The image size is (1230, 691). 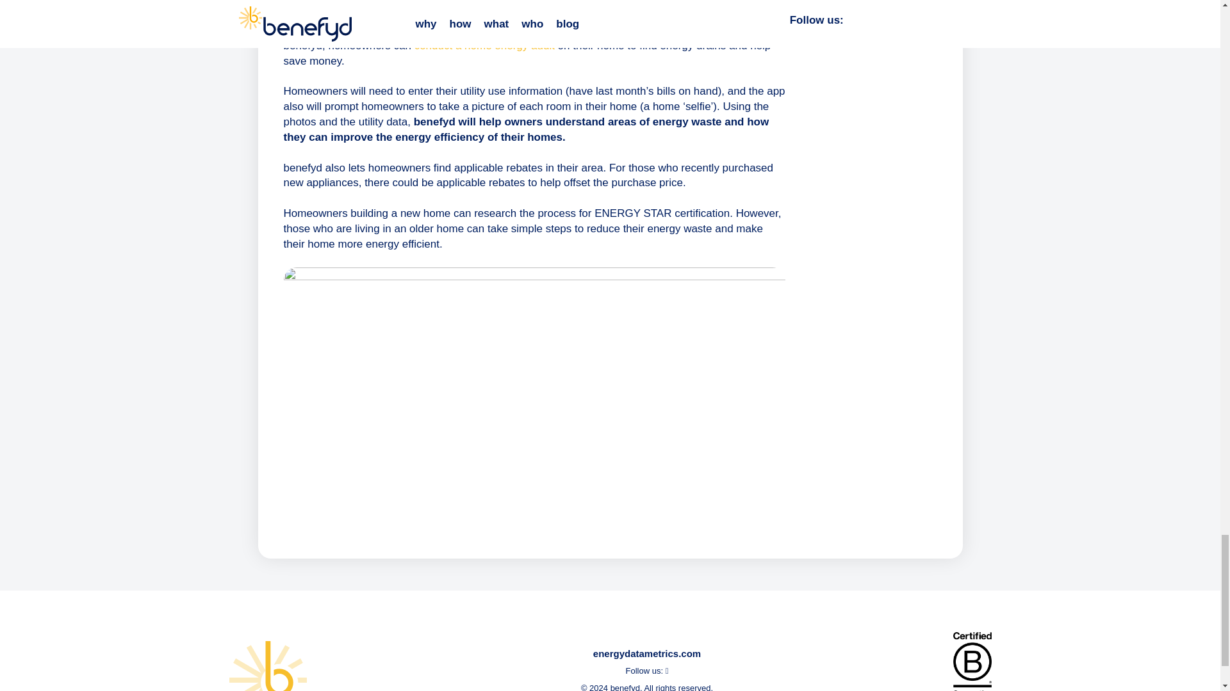 I want to click on conduct a home energy audit, so click(x=484, y=45).